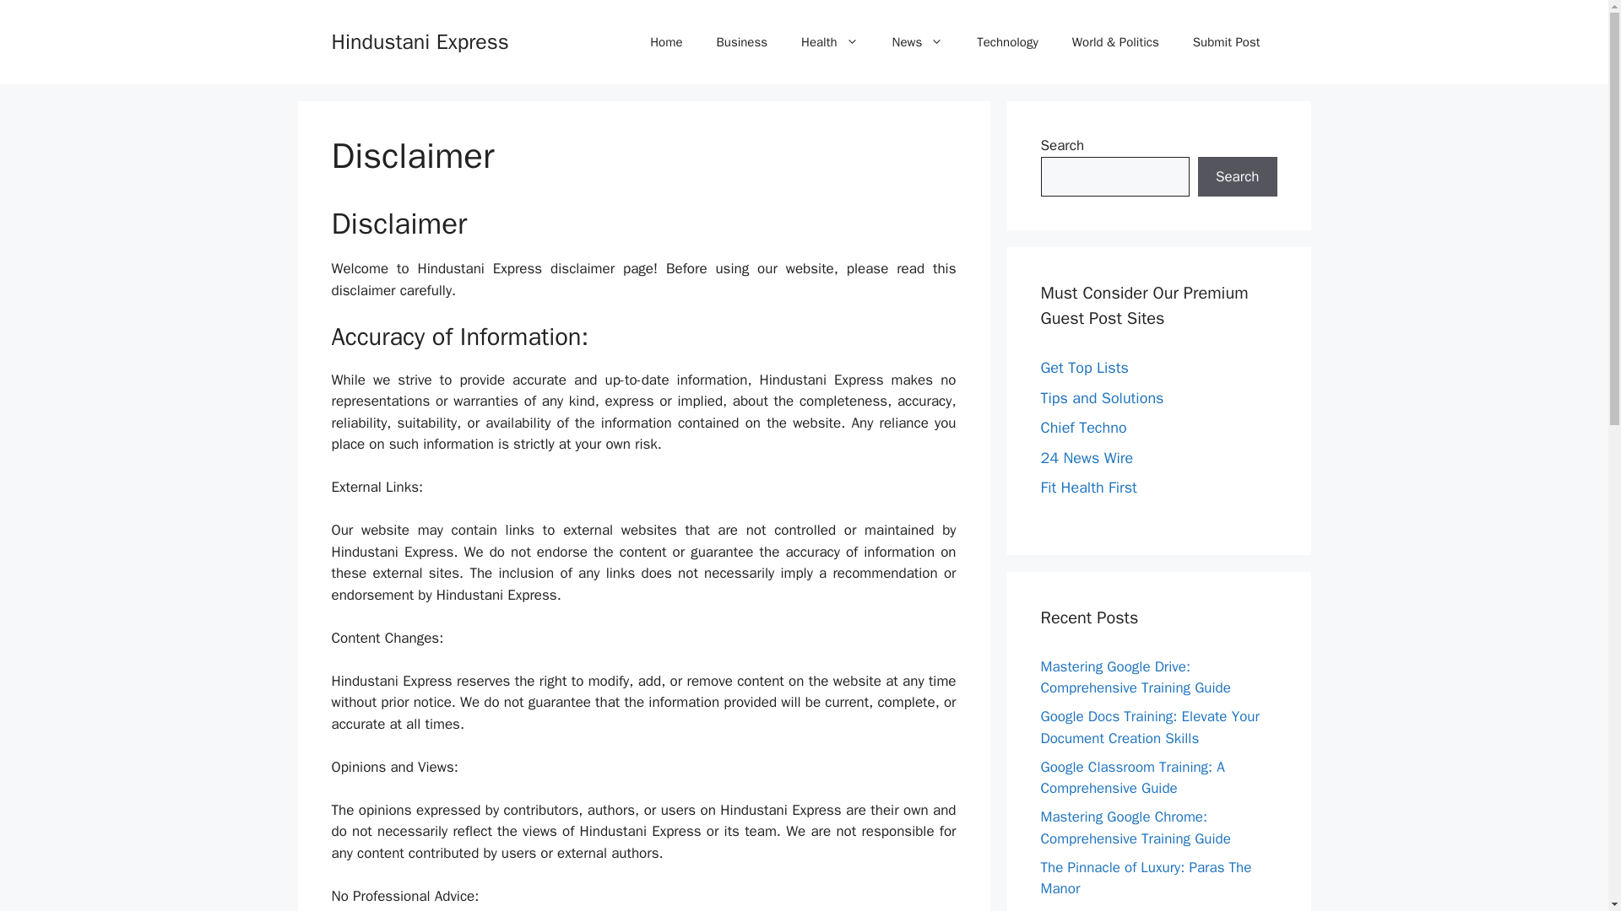  Describe the element at coordinates (1135, 677) in the screenshot. I see `Mastering Google Drive: Comprehensive Training Guide` at that location.